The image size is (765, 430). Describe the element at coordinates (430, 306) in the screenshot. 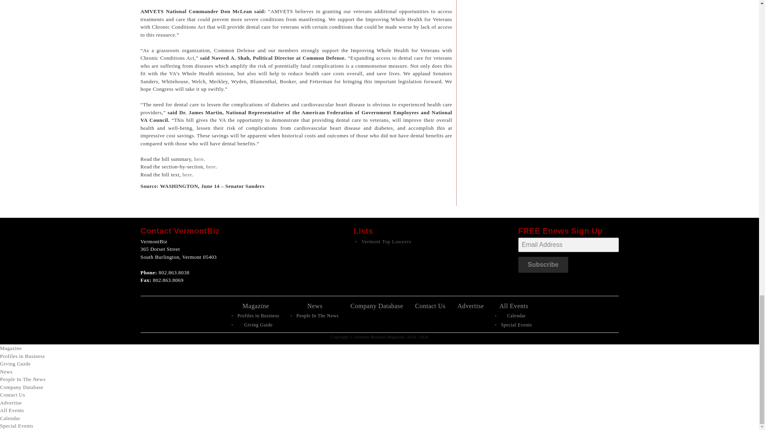

I see `Contact Us` at that location.